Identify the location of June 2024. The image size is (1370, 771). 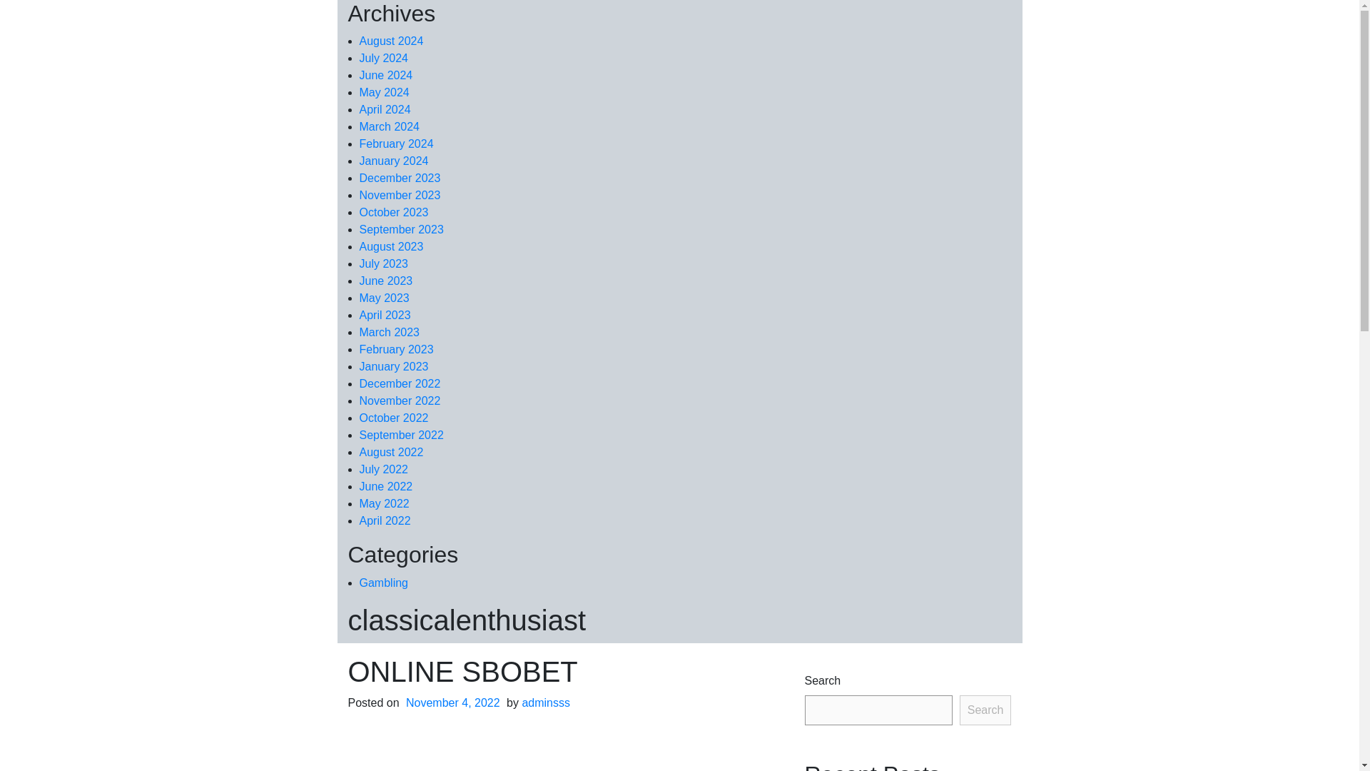
(386, 76).